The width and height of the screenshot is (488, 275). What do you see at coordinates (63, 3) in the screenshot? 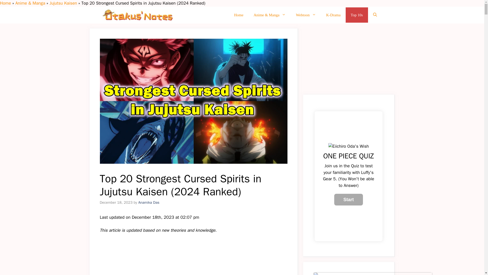
I see `Jujutsu Kaisen` at bounding box center [63, 3].